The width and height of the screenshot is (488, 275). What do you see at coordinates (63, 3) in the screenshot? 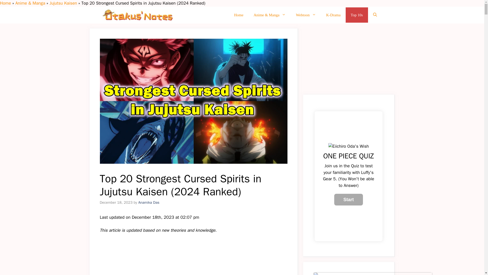
I see `Jujutsu Kaisen` at bounding box center [63, 3].